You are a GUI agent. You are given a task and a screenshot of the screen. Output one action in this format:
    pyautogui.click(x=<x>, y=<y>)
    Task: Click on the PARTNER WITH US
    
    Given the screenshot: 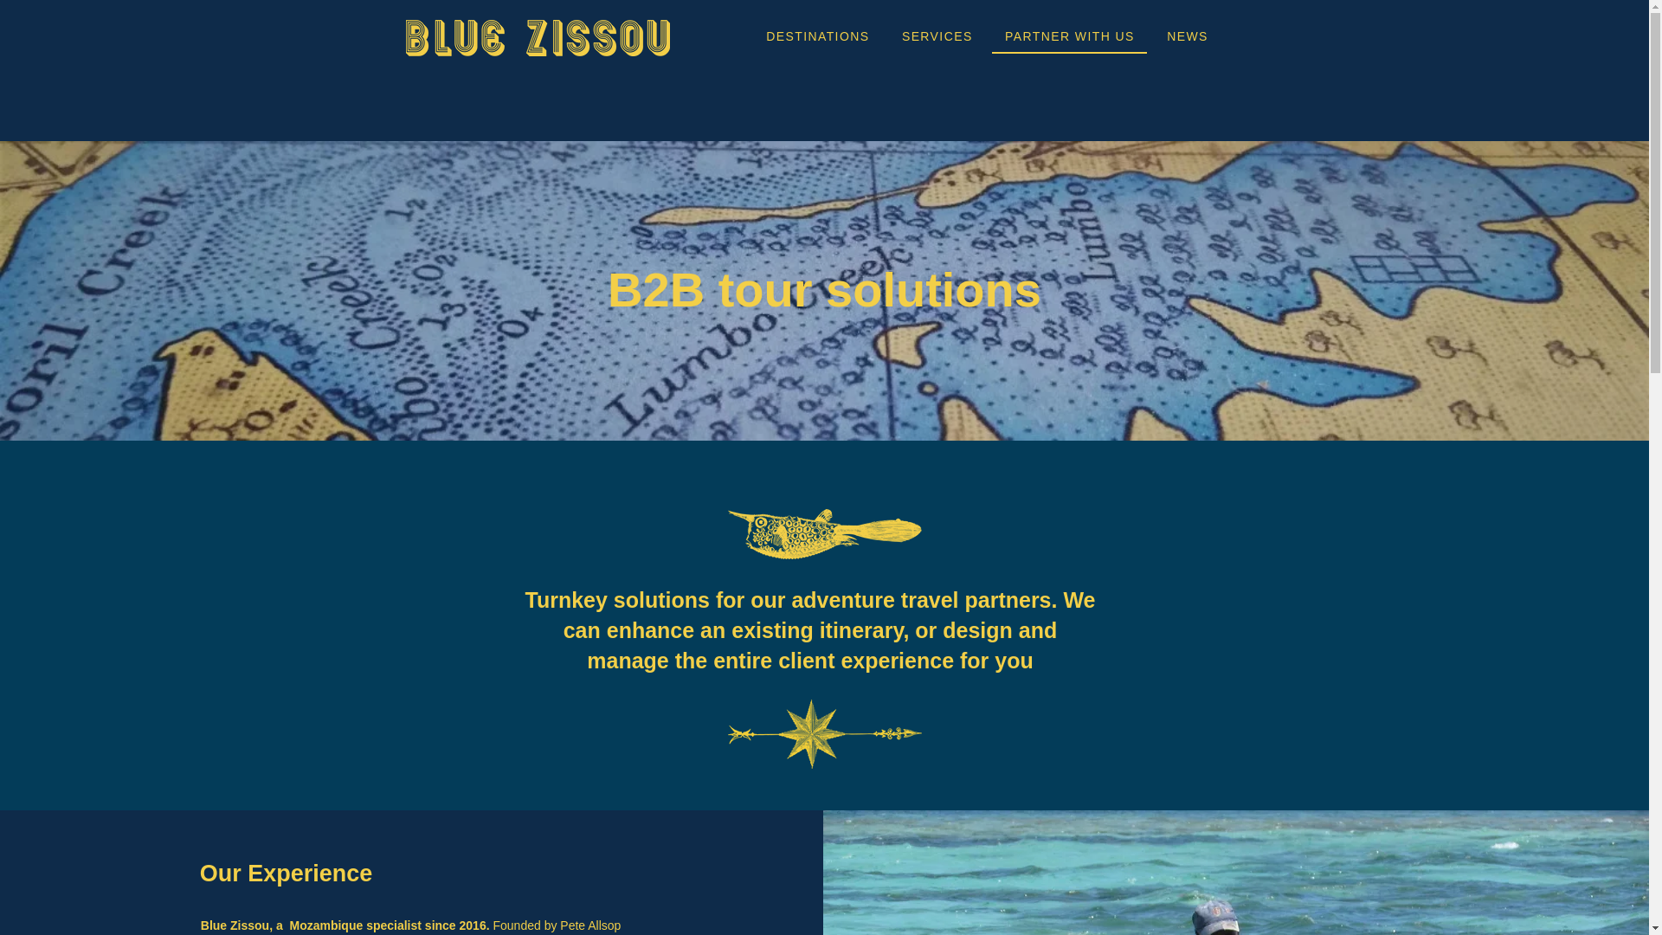 What is the action you would take?
    pyautogui.click(x=1069, y=36)
    